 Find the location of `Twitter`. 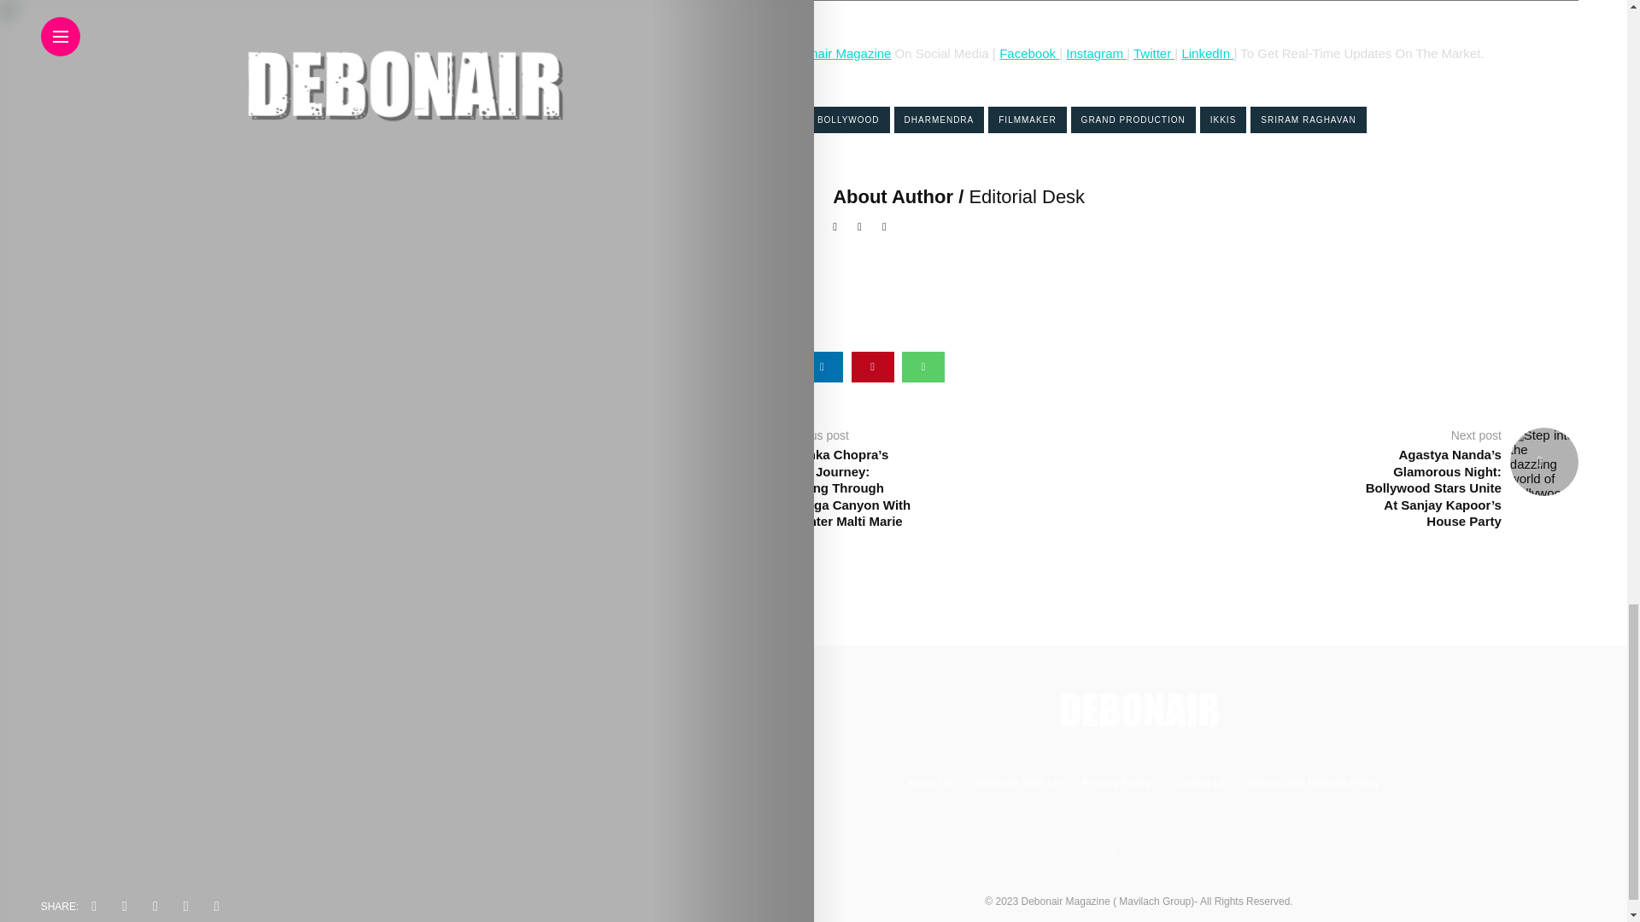

Twitter is located at coordinates (1151, 53).